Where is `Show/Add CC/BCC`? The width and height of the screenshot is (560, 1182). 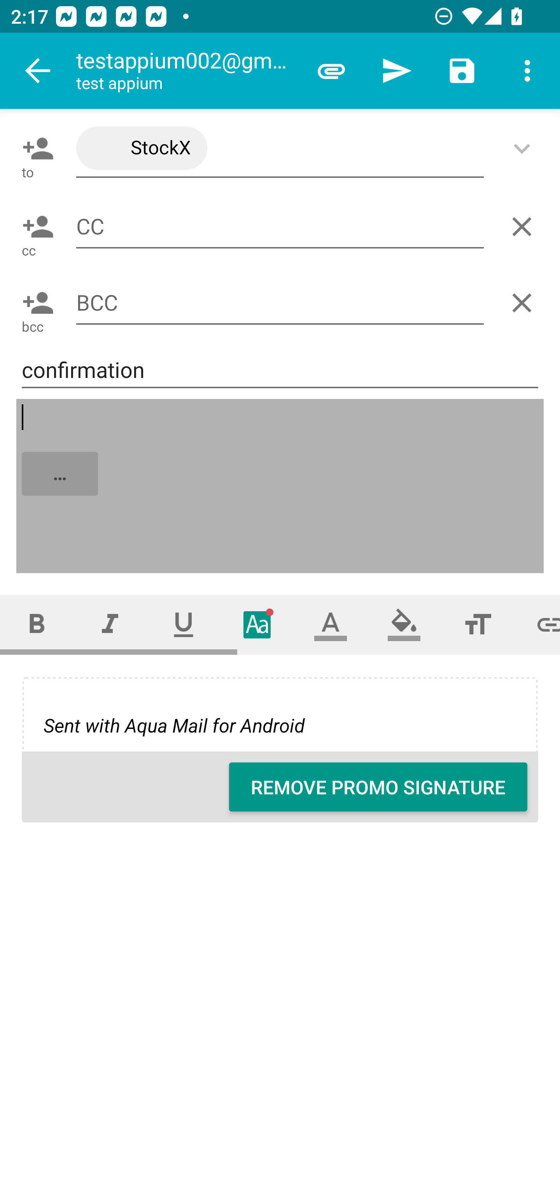
Show/Add CC/BCC is located at coordinates (525, 148).